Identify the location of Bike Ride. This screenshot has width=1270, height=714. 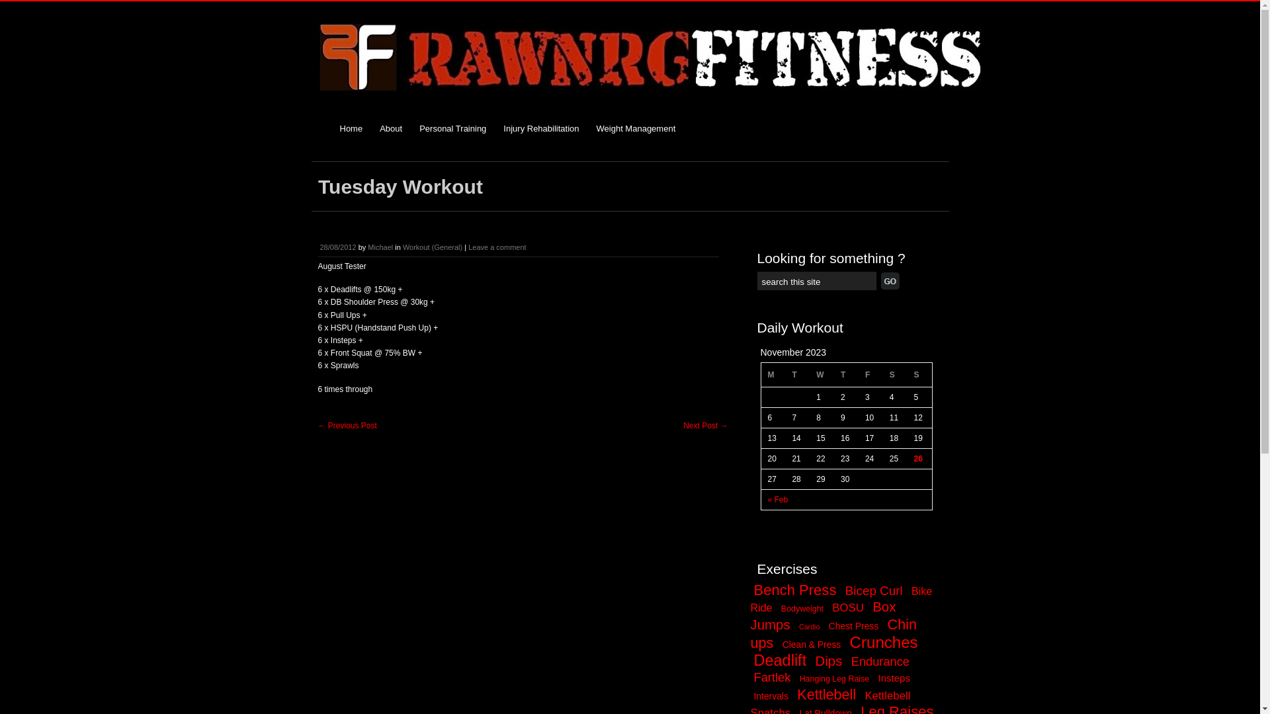
(841, 599).